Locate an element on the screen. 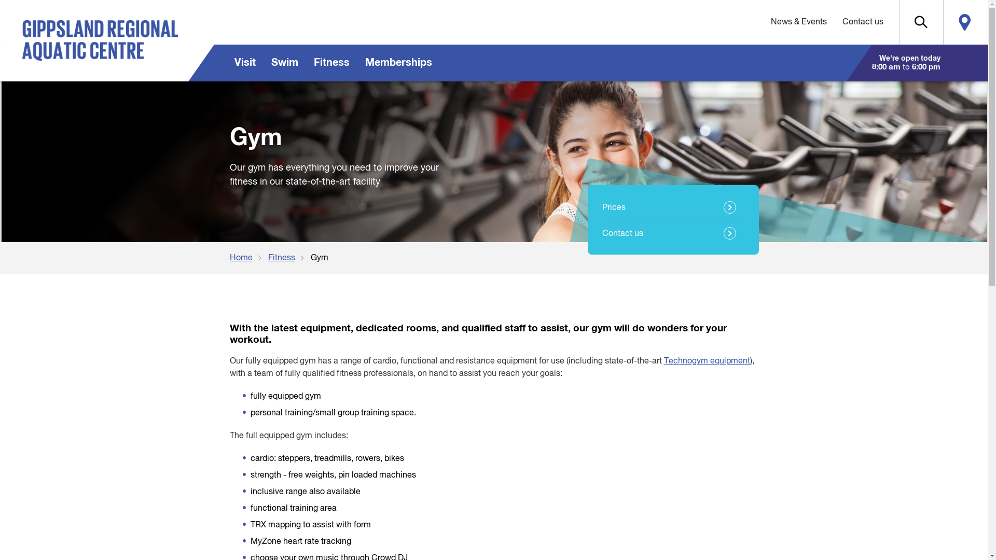  Home is located at coordinates (248, 258).